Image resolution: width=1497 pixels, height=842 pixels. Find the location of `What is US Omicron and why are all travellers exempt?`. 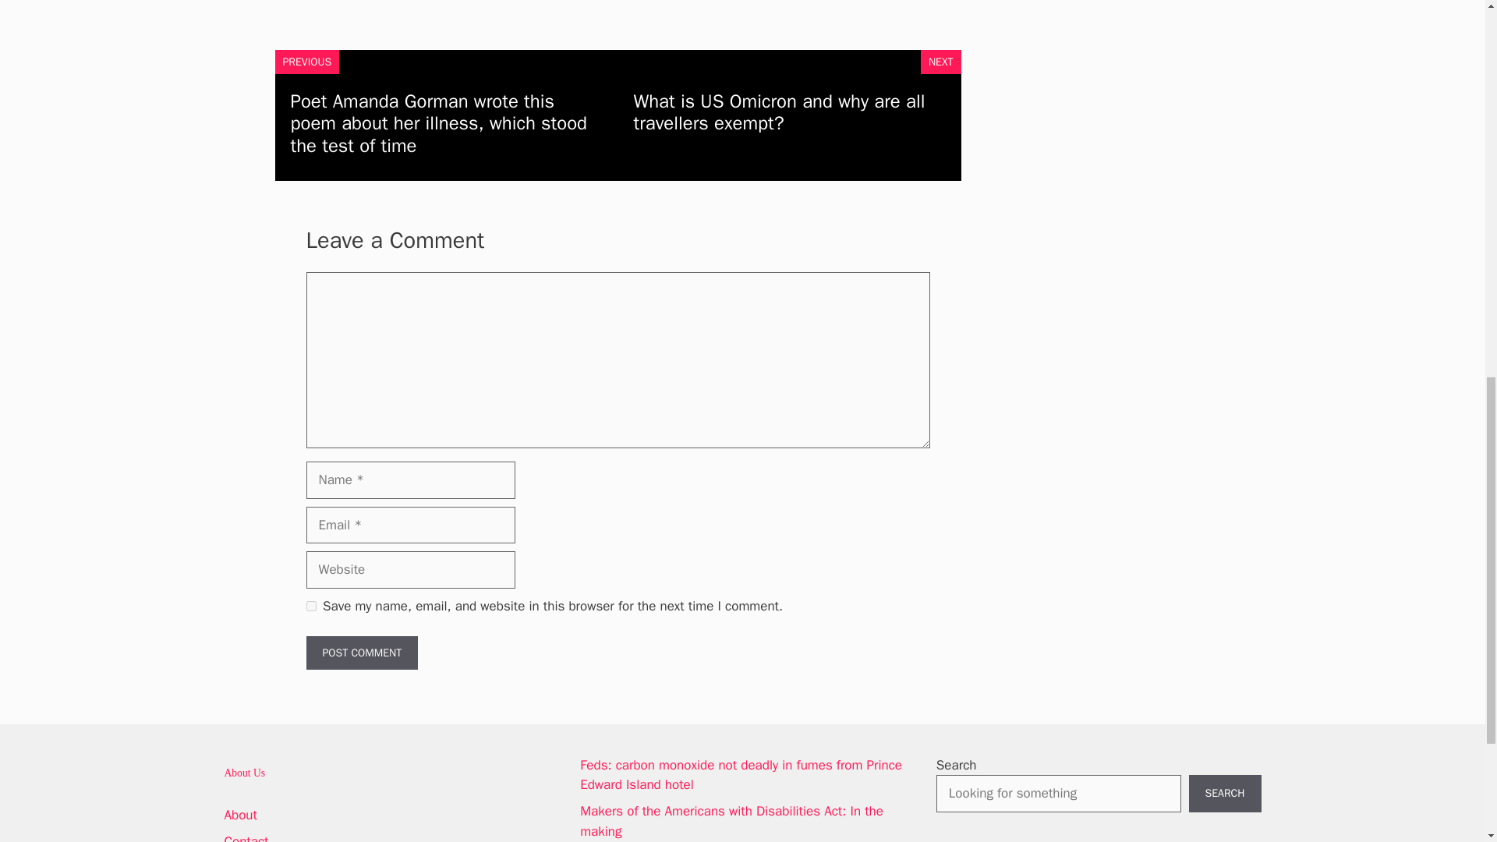

What is US Omicron and why are all travellers exempt? is located at coordinates (779, 112).